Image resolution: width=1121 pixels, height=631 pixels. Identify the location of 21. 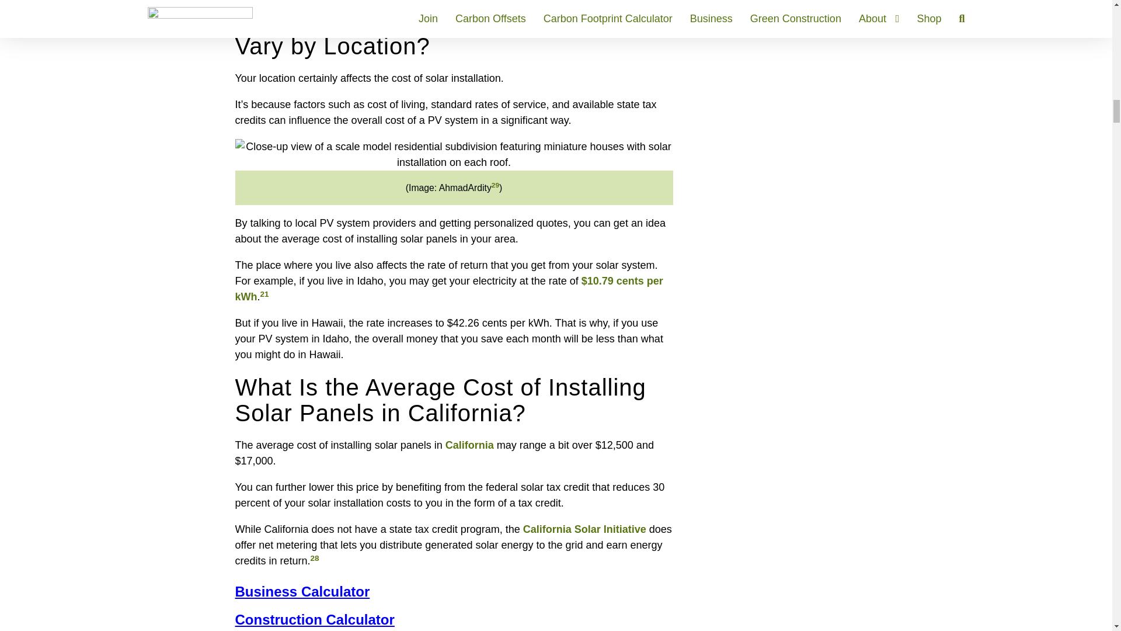
(264, 293).